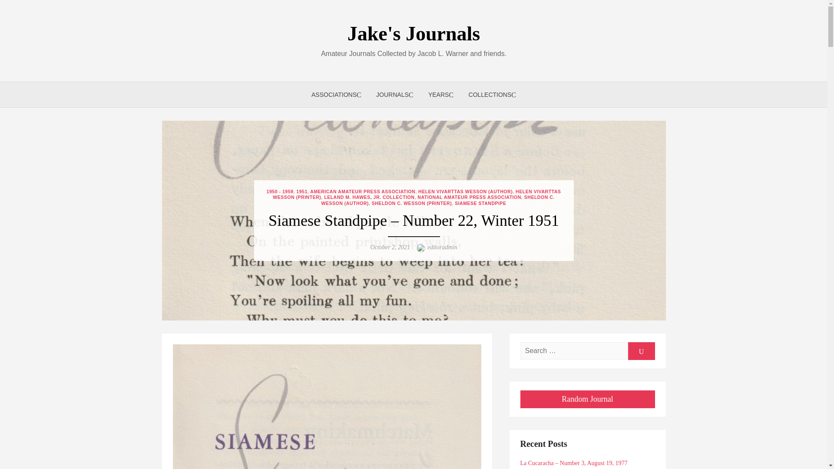 This screenshot has width=834, height=469. Describe the element at coordinates (394, 95) in the screenshot. I see `JOURNALS` at that location.